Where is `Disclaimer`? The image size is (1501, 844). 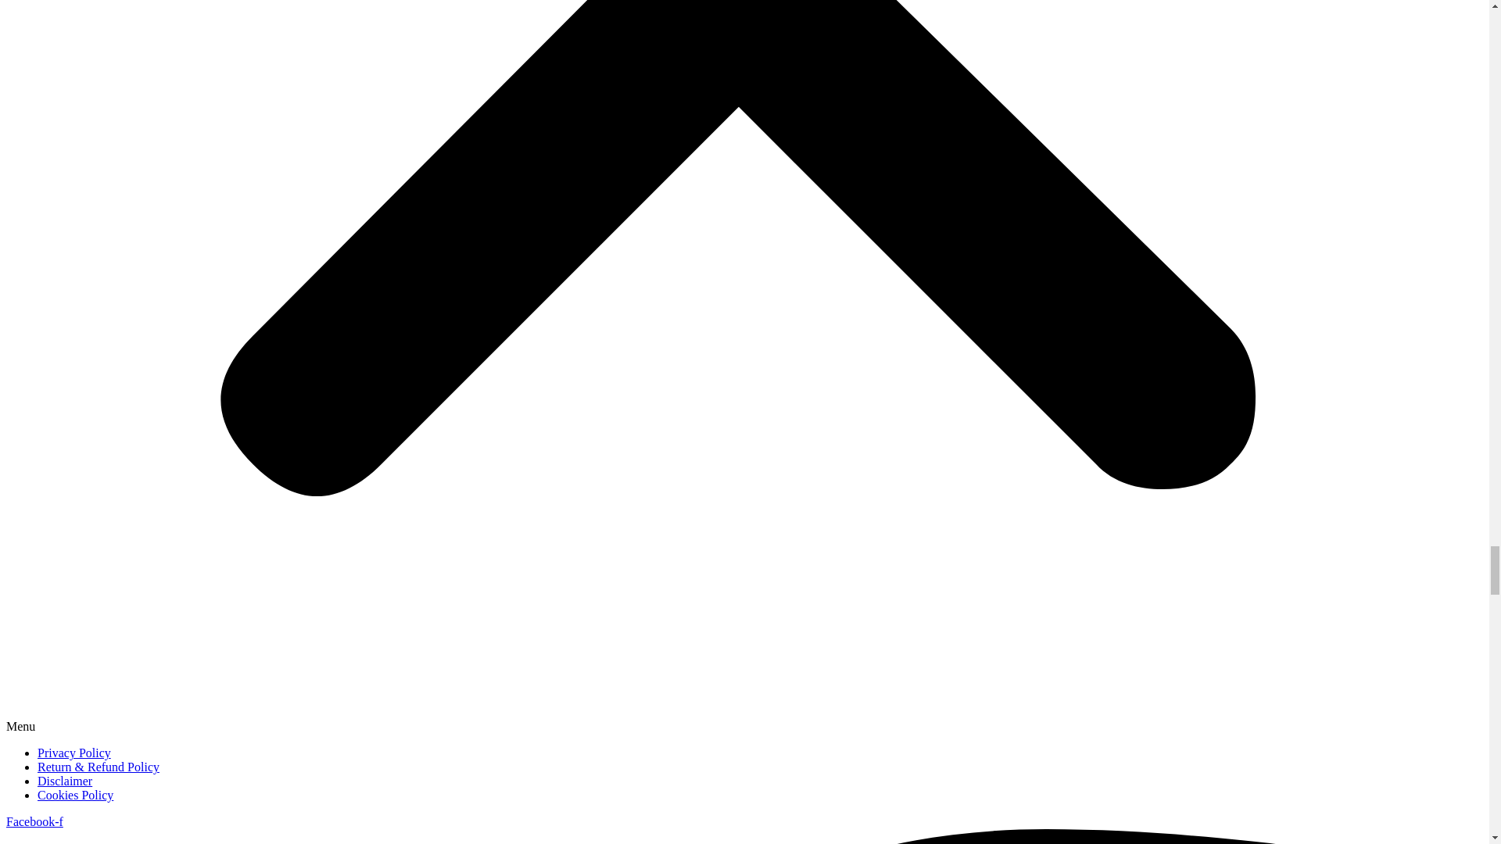 Disclaimer is located at coordinates (64, 781).